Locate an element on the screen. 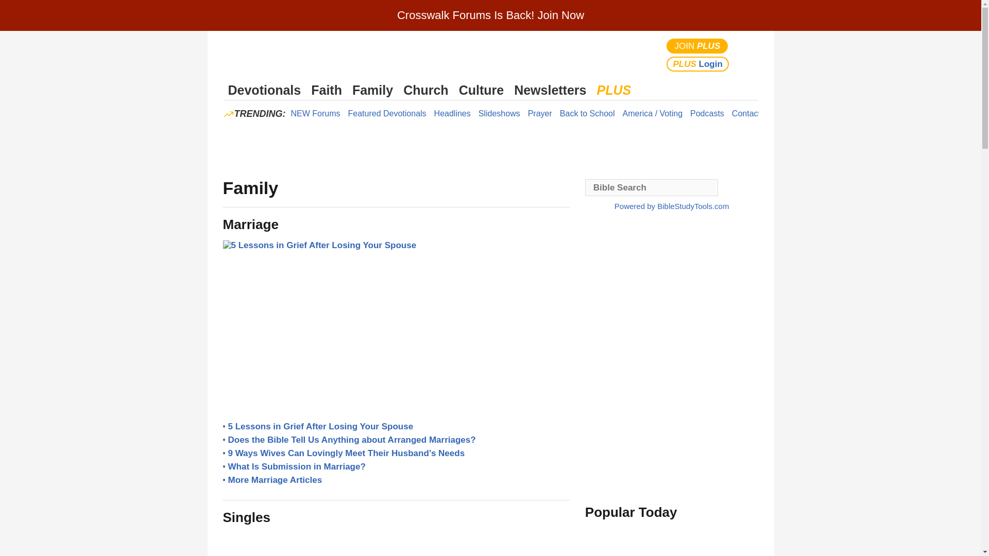  JOIN PLUS is located at coordinates (697, 45).